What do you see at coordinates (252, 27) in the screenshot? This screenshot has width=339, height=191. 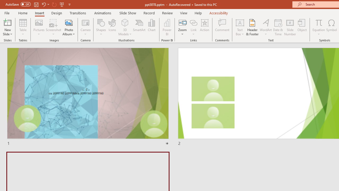 I see `Header & Footer...` at bounding box center [252, 27].